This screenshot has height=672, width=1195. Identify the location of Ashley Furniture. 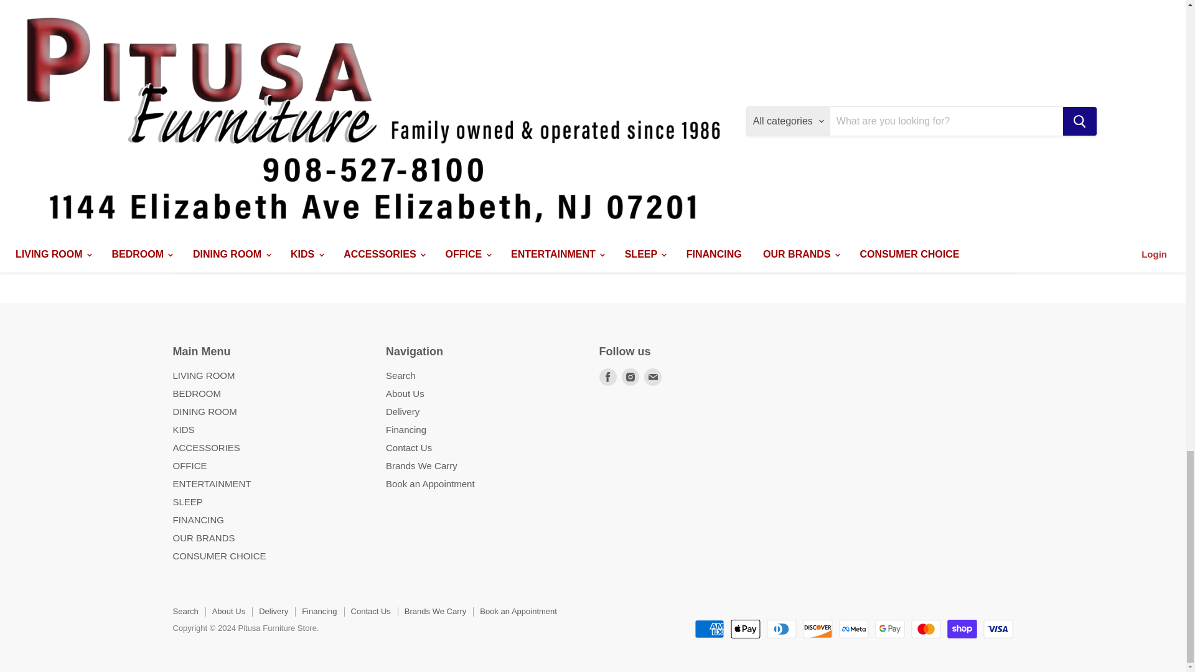
(894, 184).